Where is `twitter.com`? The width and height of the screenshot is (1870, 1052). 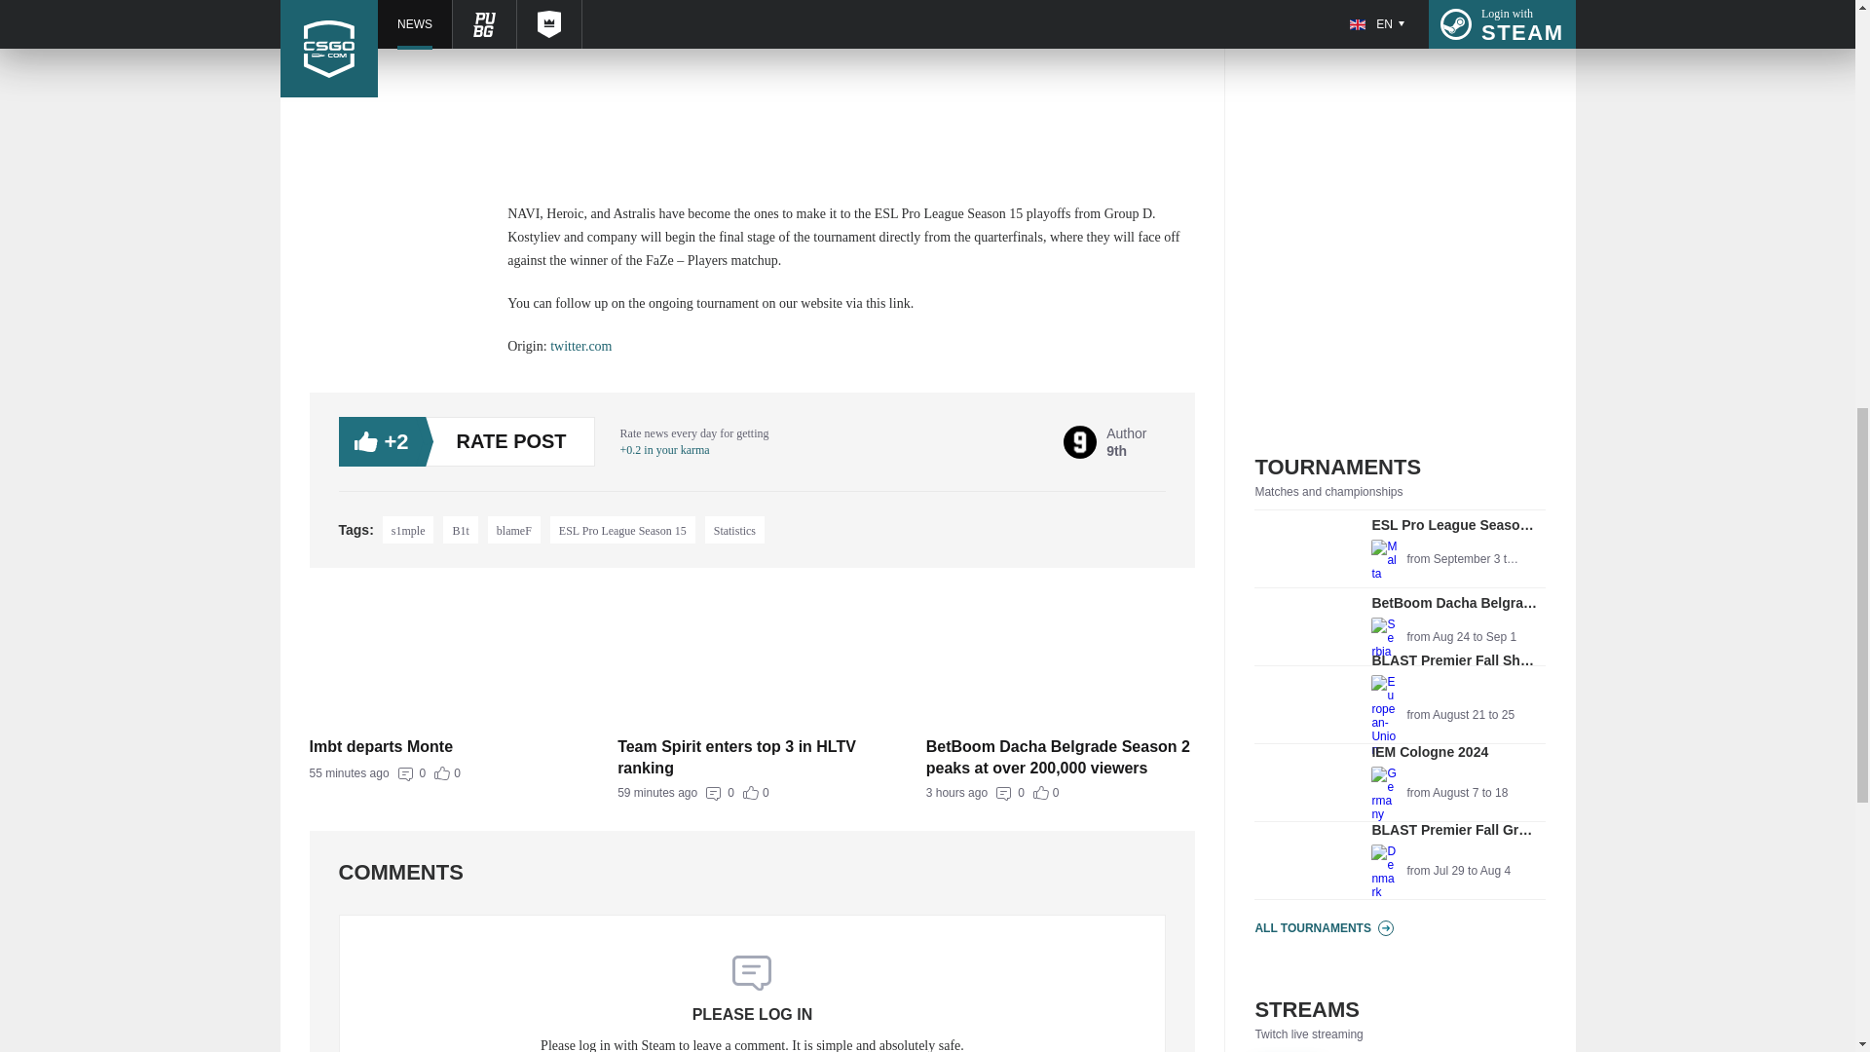
twitter.com is located at coordinates (622, 530).